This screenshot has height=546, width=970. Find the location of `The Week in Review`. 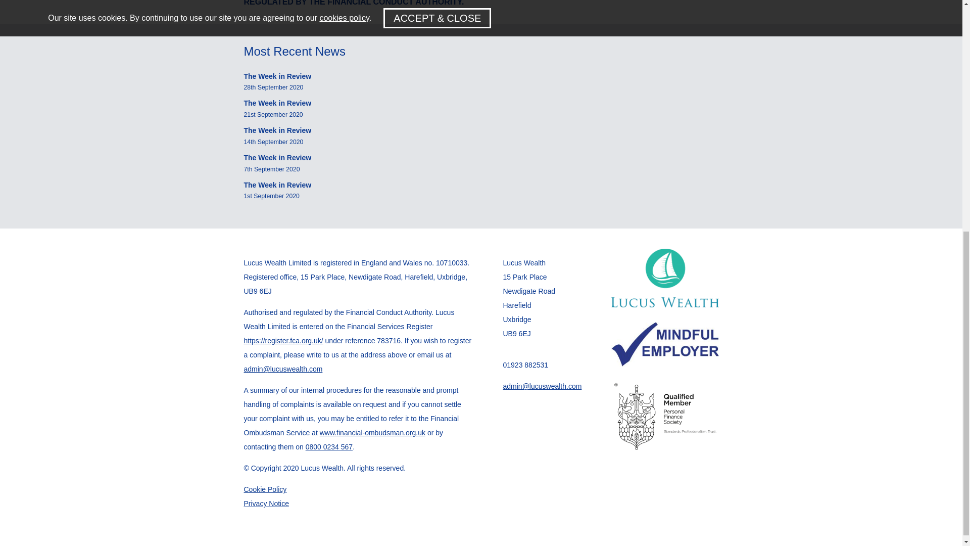

The Week in Review is located at coordinates (277, 130).